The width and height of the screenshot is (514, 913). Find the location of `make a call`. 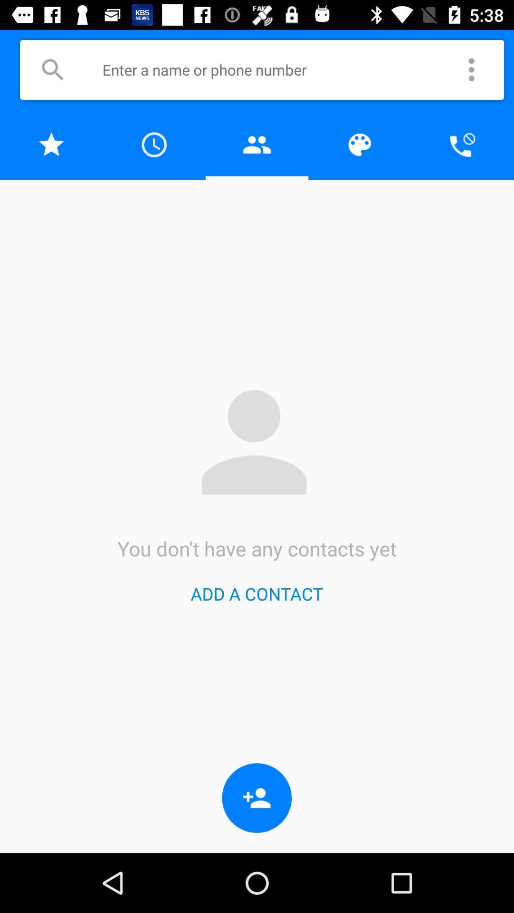

make a call is located at coordinates (463, 145).